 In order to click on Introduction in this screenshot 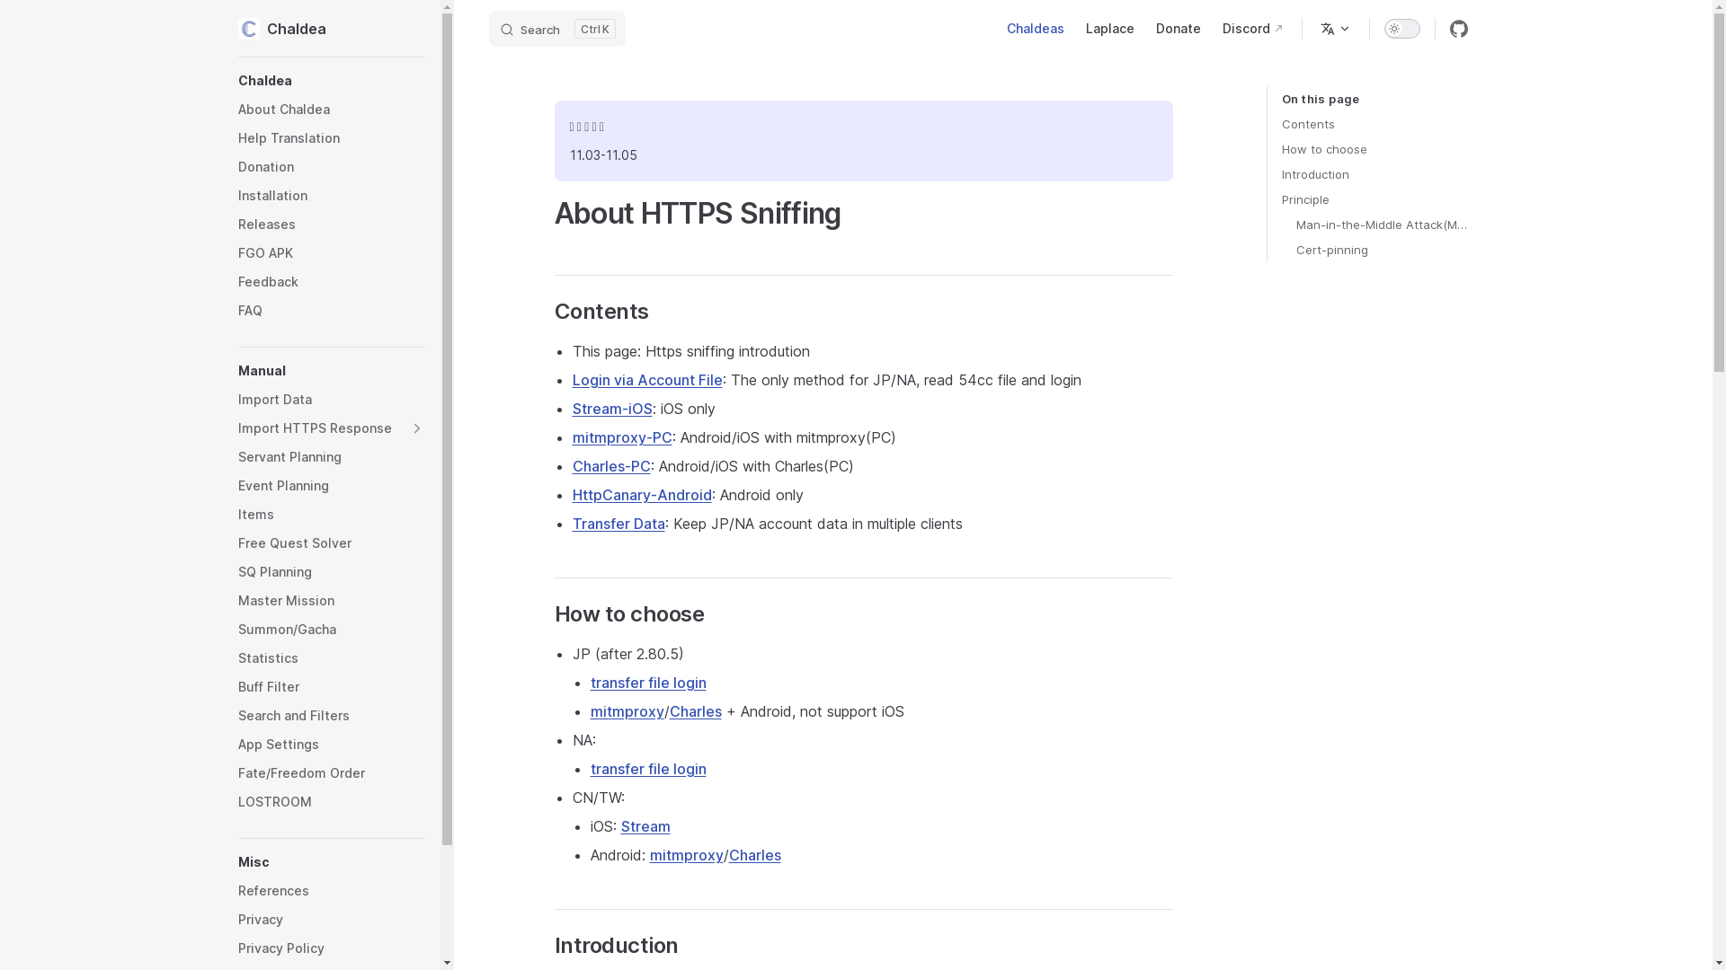, I will do `click(1375, 174)`.